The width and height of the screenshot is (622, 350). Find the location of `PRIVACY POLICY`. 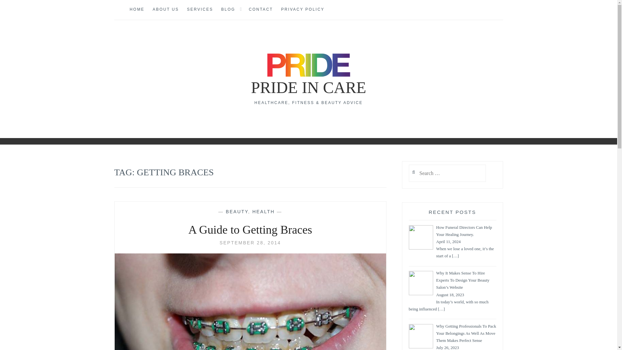

PRIVACY POLICY is located at coordinates (303, 10).